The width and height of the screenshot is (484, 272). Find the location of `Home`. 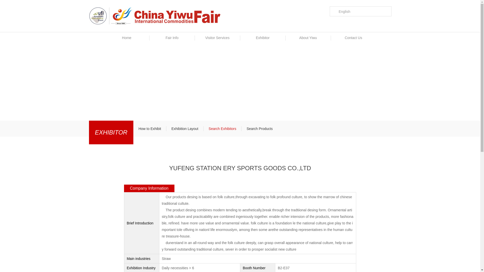

Home is located at coordinates (127, 38).